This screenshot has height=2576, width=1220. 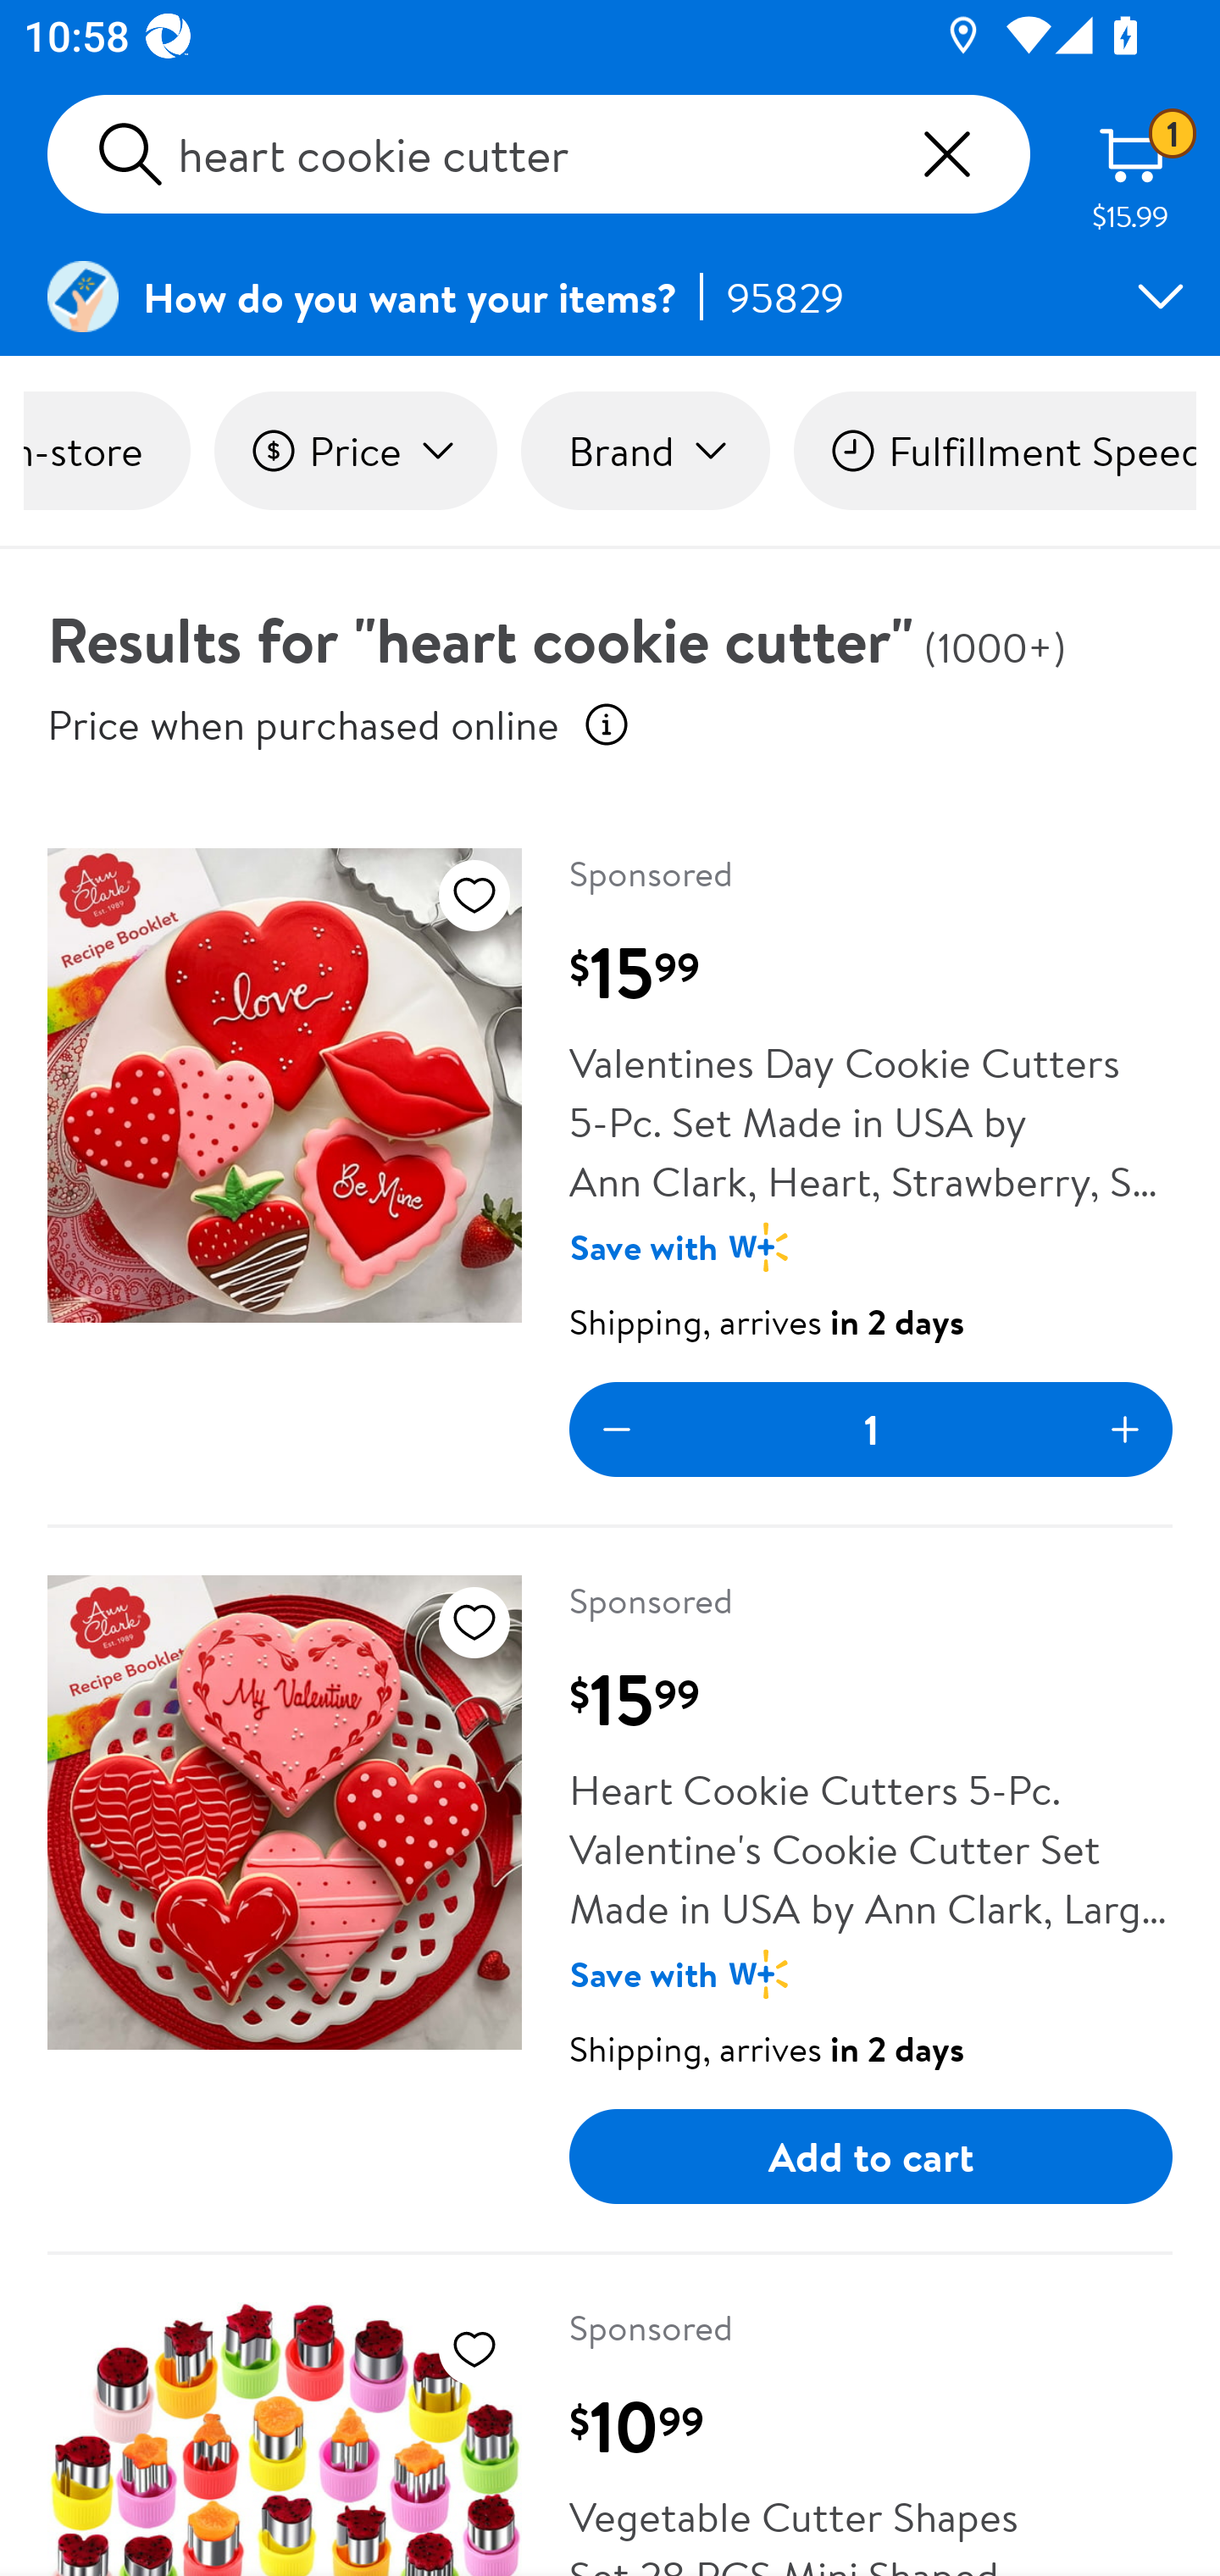 I want to click on Price when purchased online, so click(x=607, y=724).